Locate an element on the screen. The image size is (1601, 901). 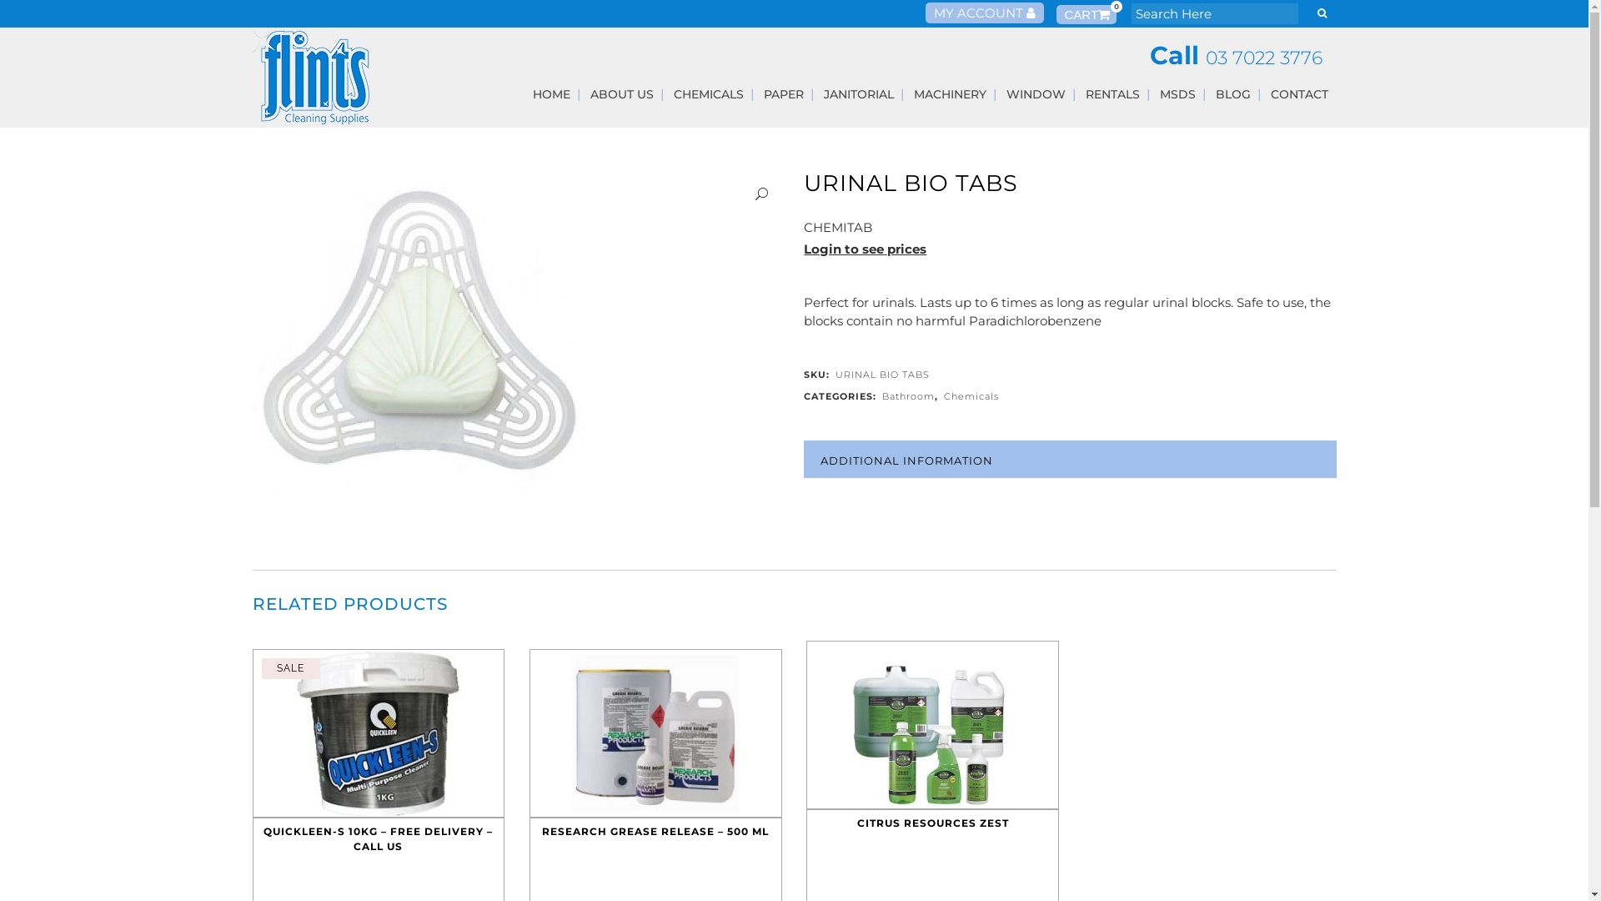
PAPER is located at coordinates (784, 94).